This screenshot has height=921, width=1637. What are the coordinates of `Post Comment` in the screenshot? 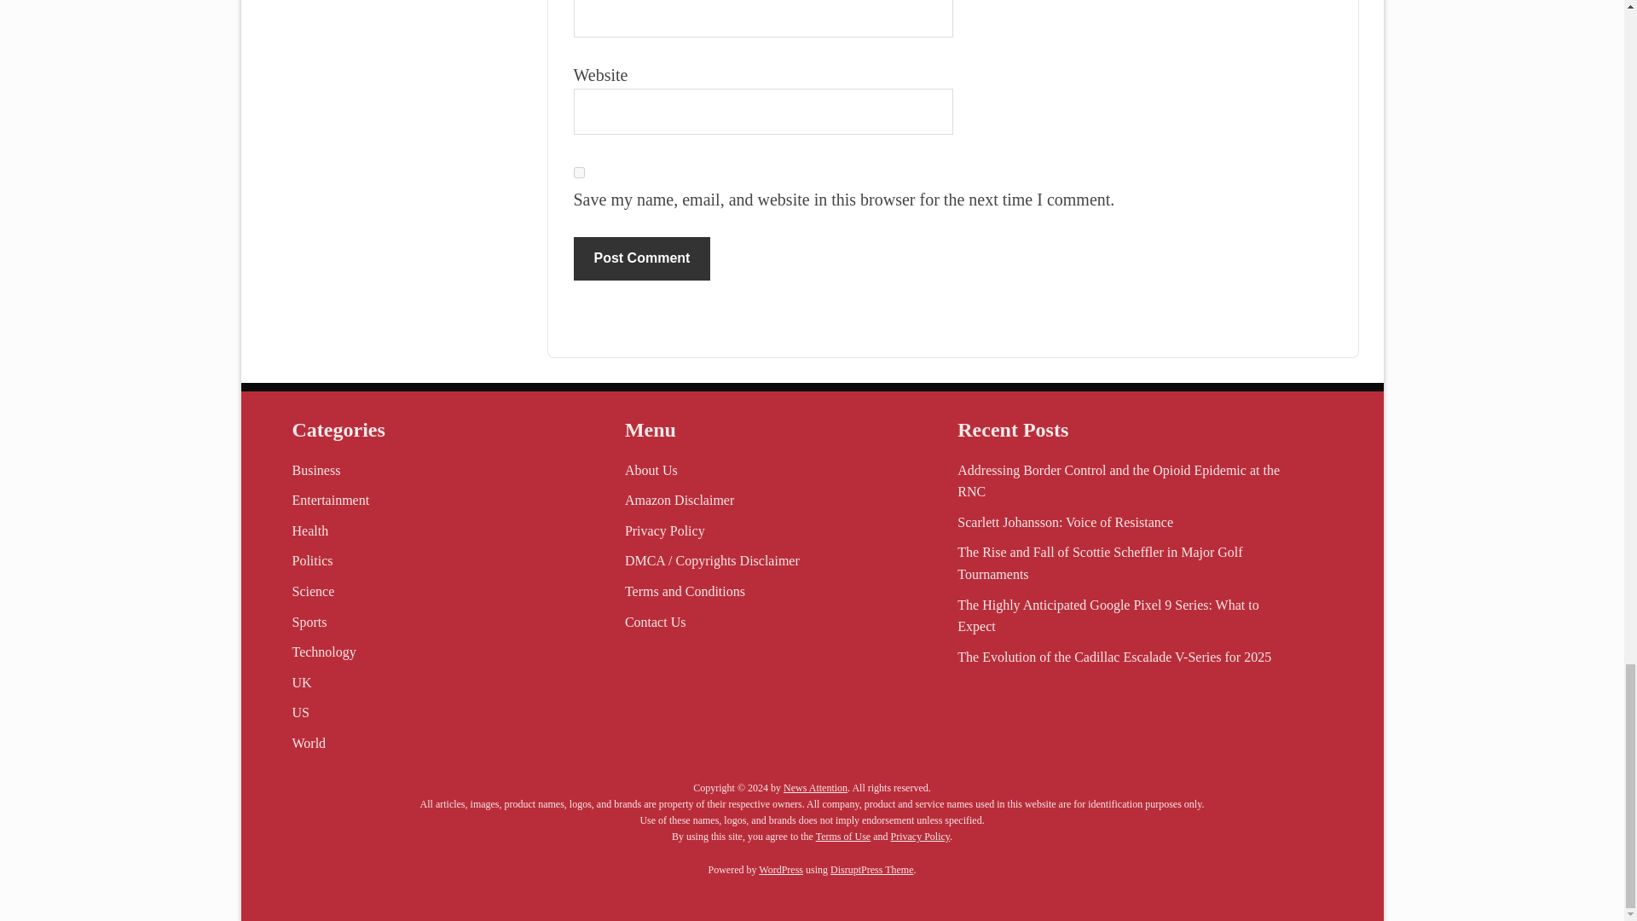 It's located at (641, 258).